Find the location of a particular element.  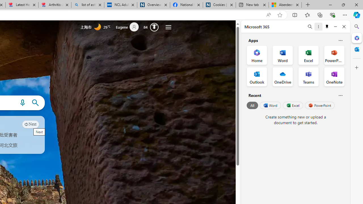

OneDrive Office App is located at coordinates (282, 76).